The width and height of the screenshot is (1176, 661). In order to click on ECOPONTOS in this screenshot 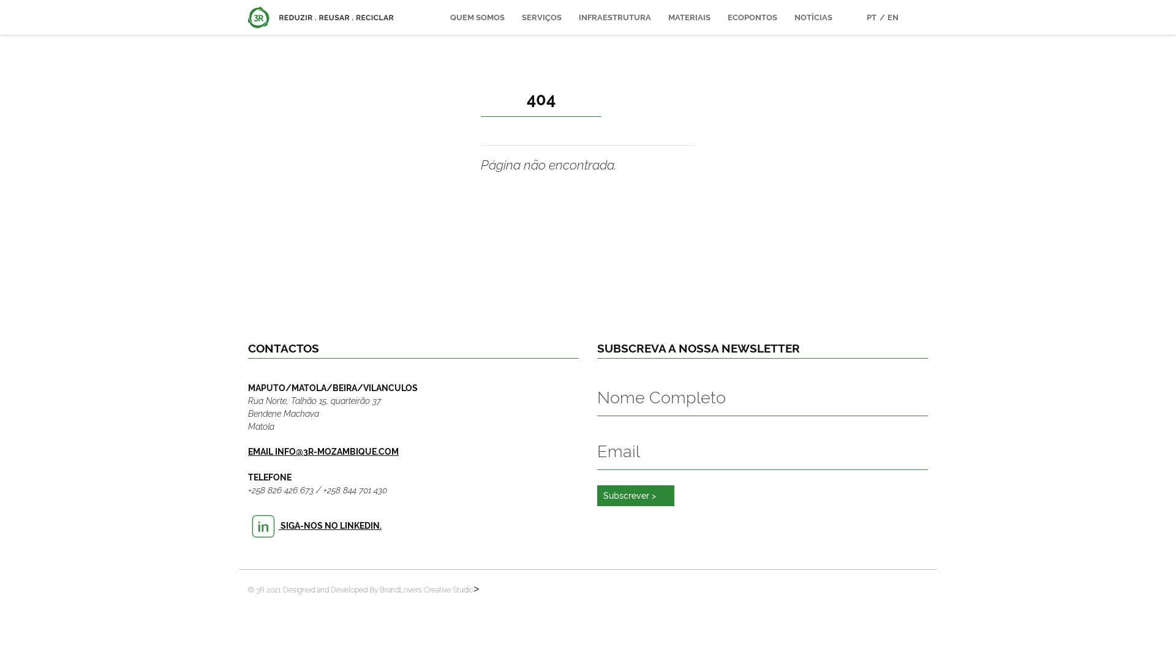, I will do `click(755, 18)`.